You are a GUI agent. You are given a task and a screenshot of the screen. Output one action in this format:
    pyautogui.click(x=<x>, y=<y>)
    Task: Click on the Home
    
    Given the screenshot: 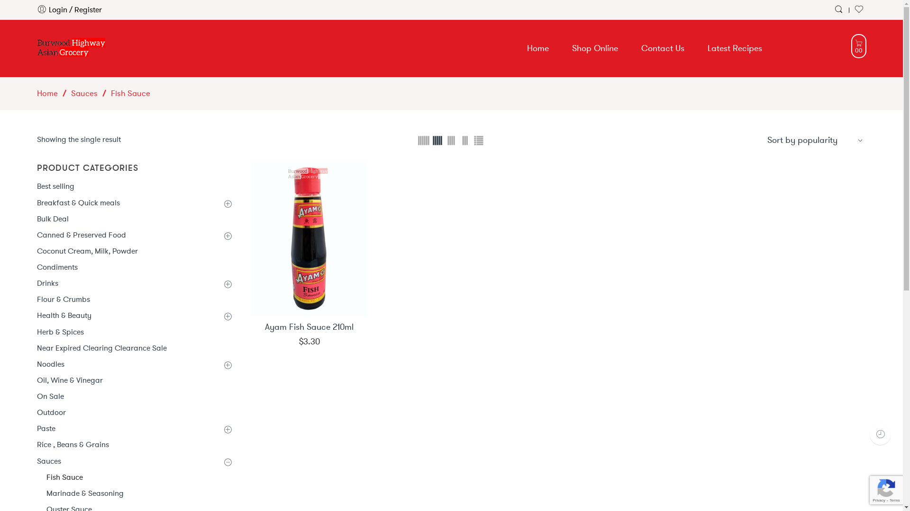 What is the action you would take?
    pyautogui.click(x=549, y=48)
    